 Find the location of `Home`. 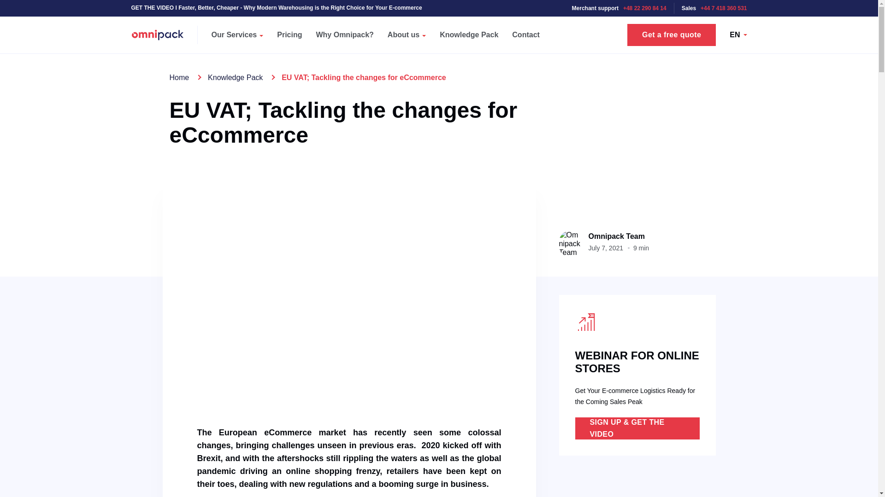

Home is located at coordinates (179, 77).